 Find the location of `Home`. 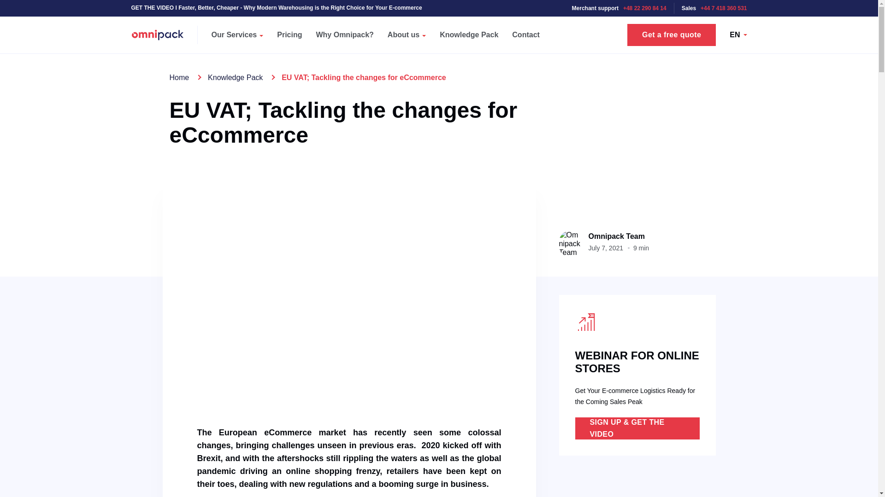

Home is located at coordinates (179, 77).